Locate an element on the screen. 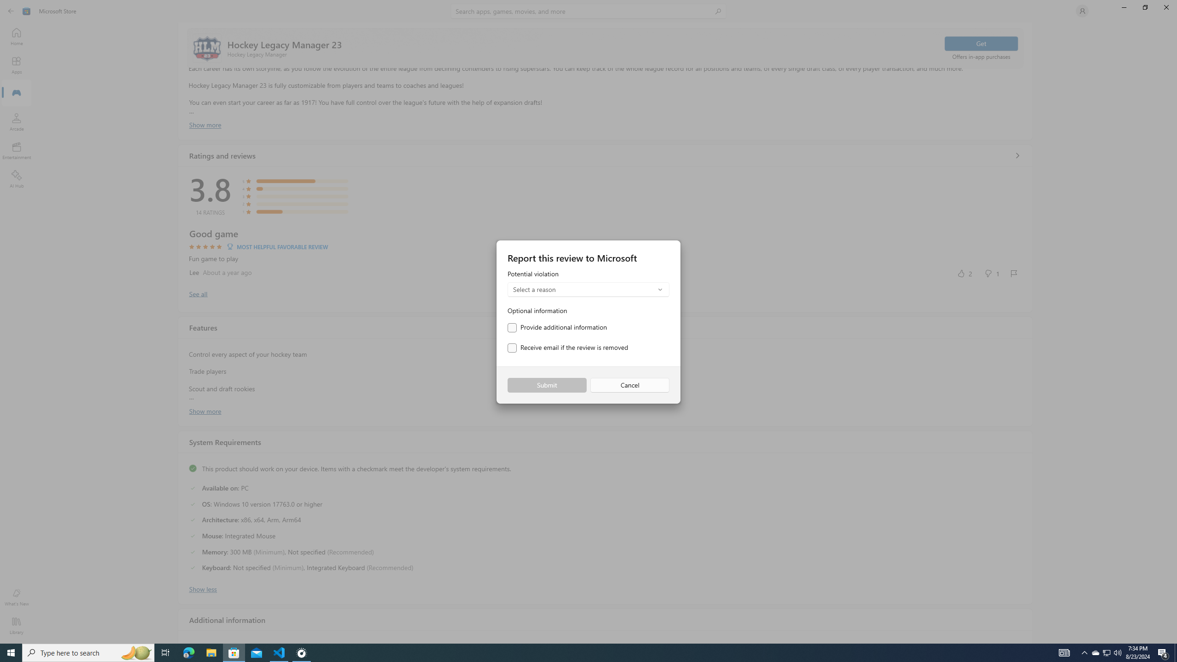 The width and height of the screenshot is (1177, 662). Scroll to top is located at coordinates (606, 48).